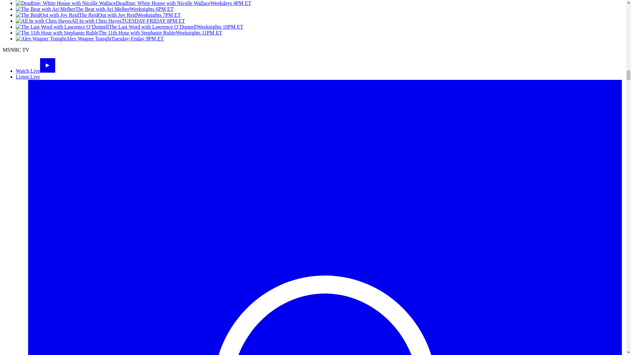 The image size is (631, 355). I want to click on Deadline: White House with Nicolle WallaceWeekdays 4PM ET, so click(133, 3).